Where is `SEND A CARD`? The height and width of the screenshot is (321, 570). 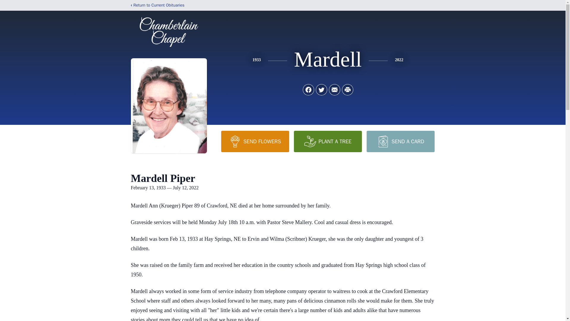
SEND A CARD is located at coordinates (400, 141).